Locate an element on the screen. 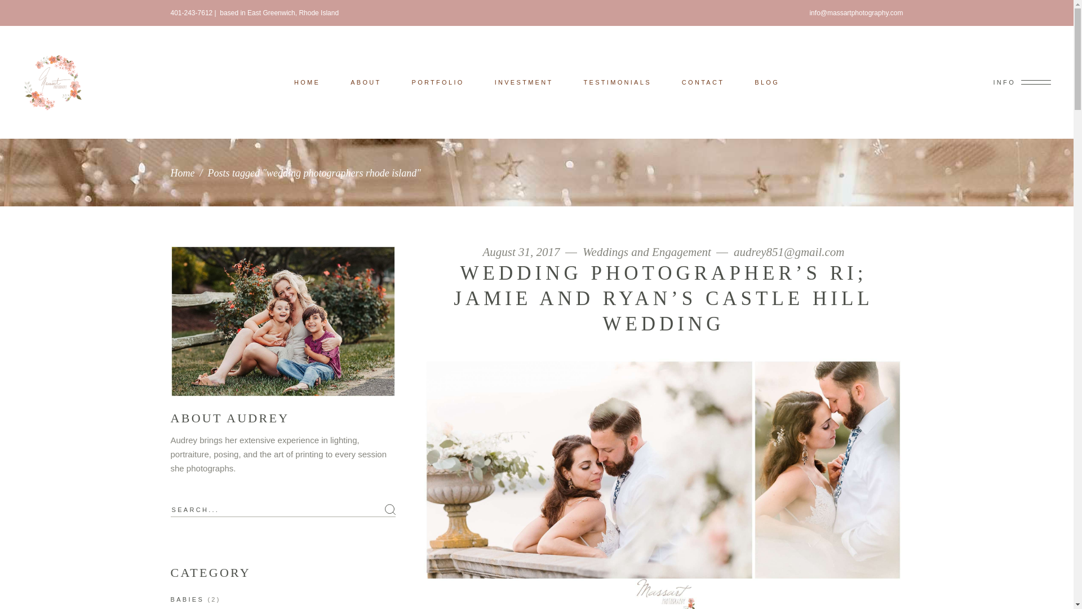  BLOG is located at coordinates (766, 81).